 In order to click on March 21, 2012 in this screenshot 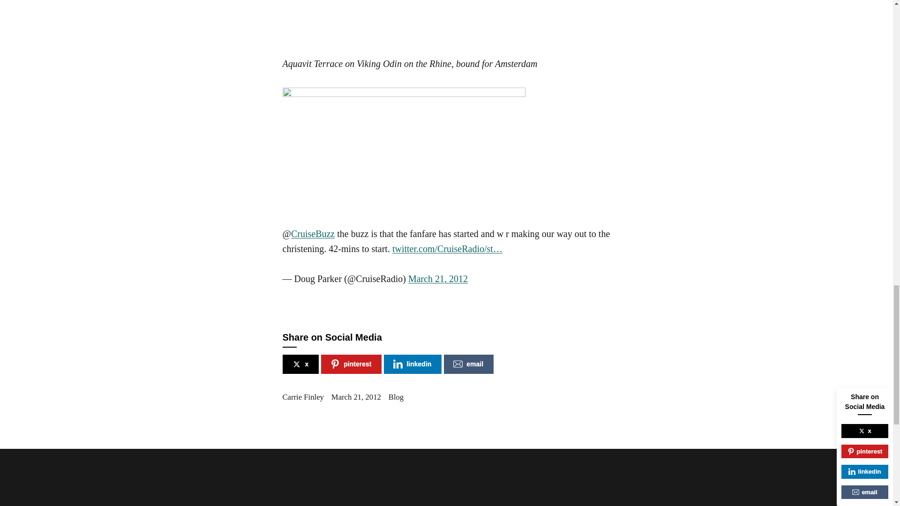, I will do `click(356, 397)`.